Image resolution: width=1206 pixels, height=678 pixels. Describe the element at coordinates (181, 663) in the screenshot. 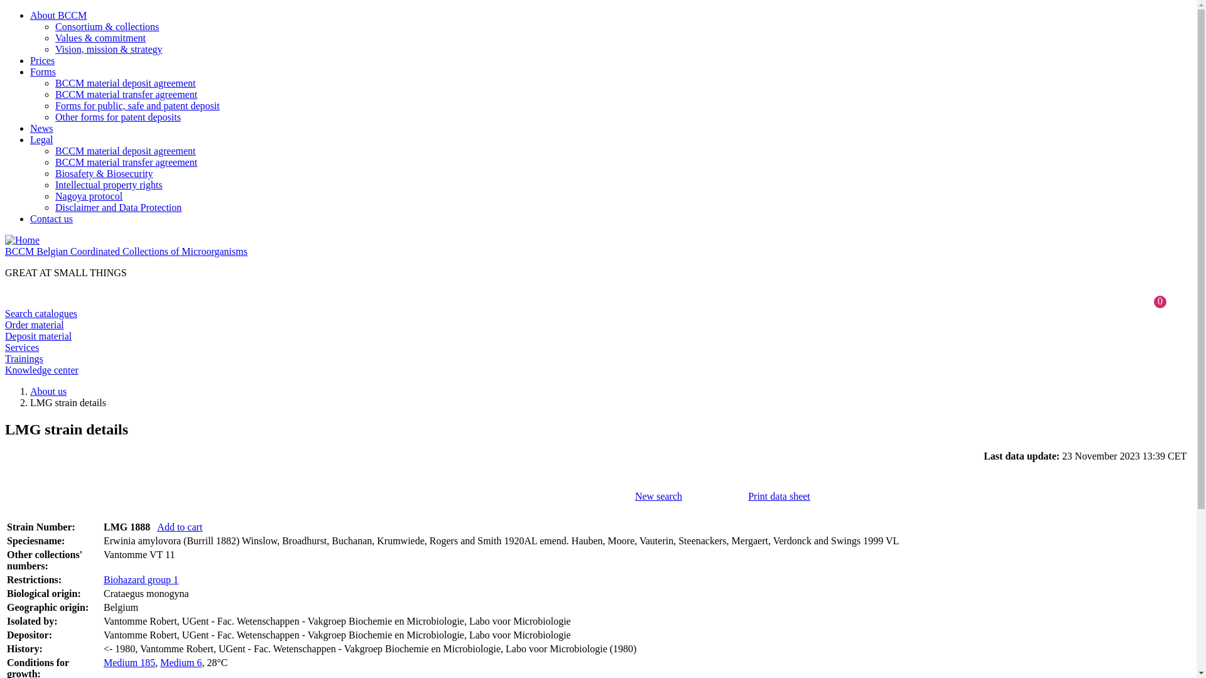

I see `Medium 6` at that location.